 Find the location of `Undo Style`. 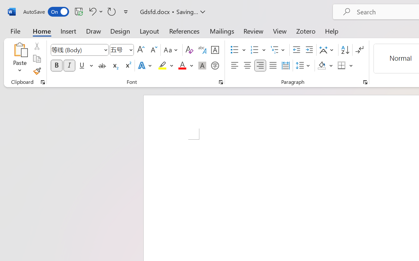

Undo Style is located at coordinates (92, 11).